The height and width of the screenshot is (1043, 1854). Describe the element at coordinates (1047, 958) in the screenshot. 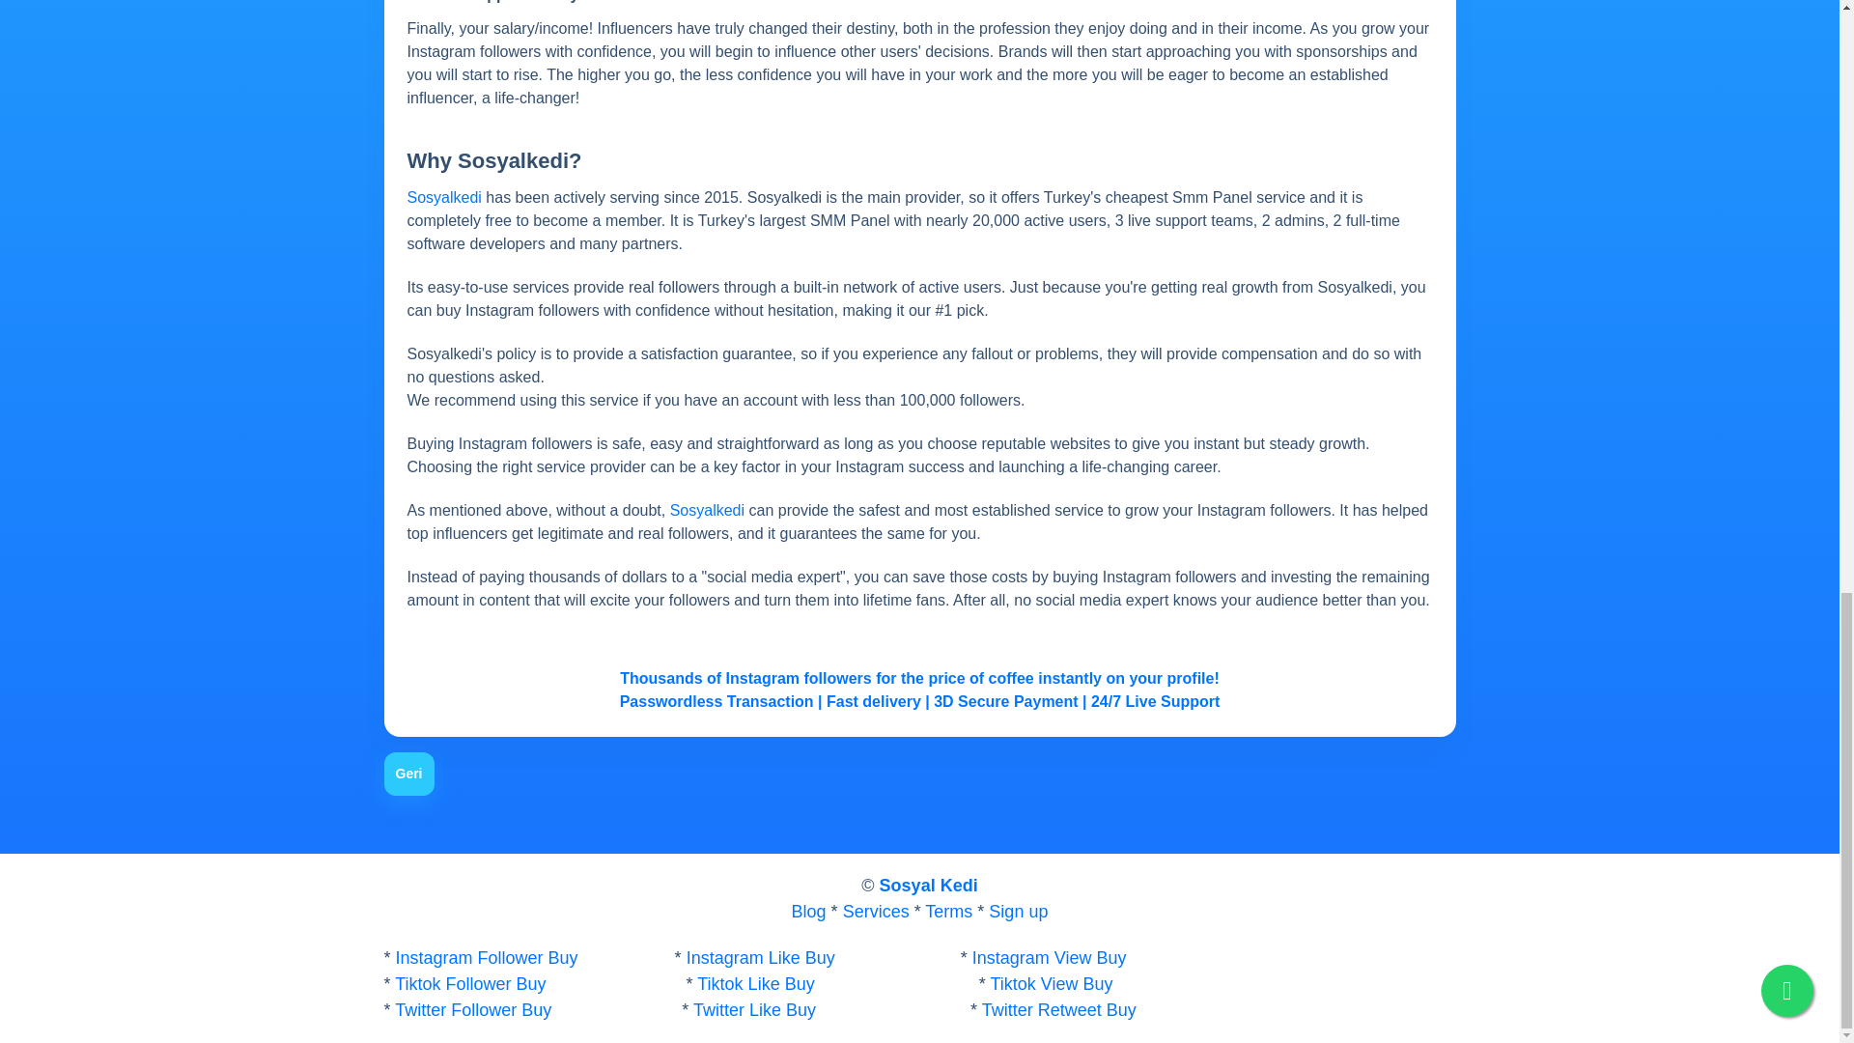

I see `Instagram View Buy` at that location.